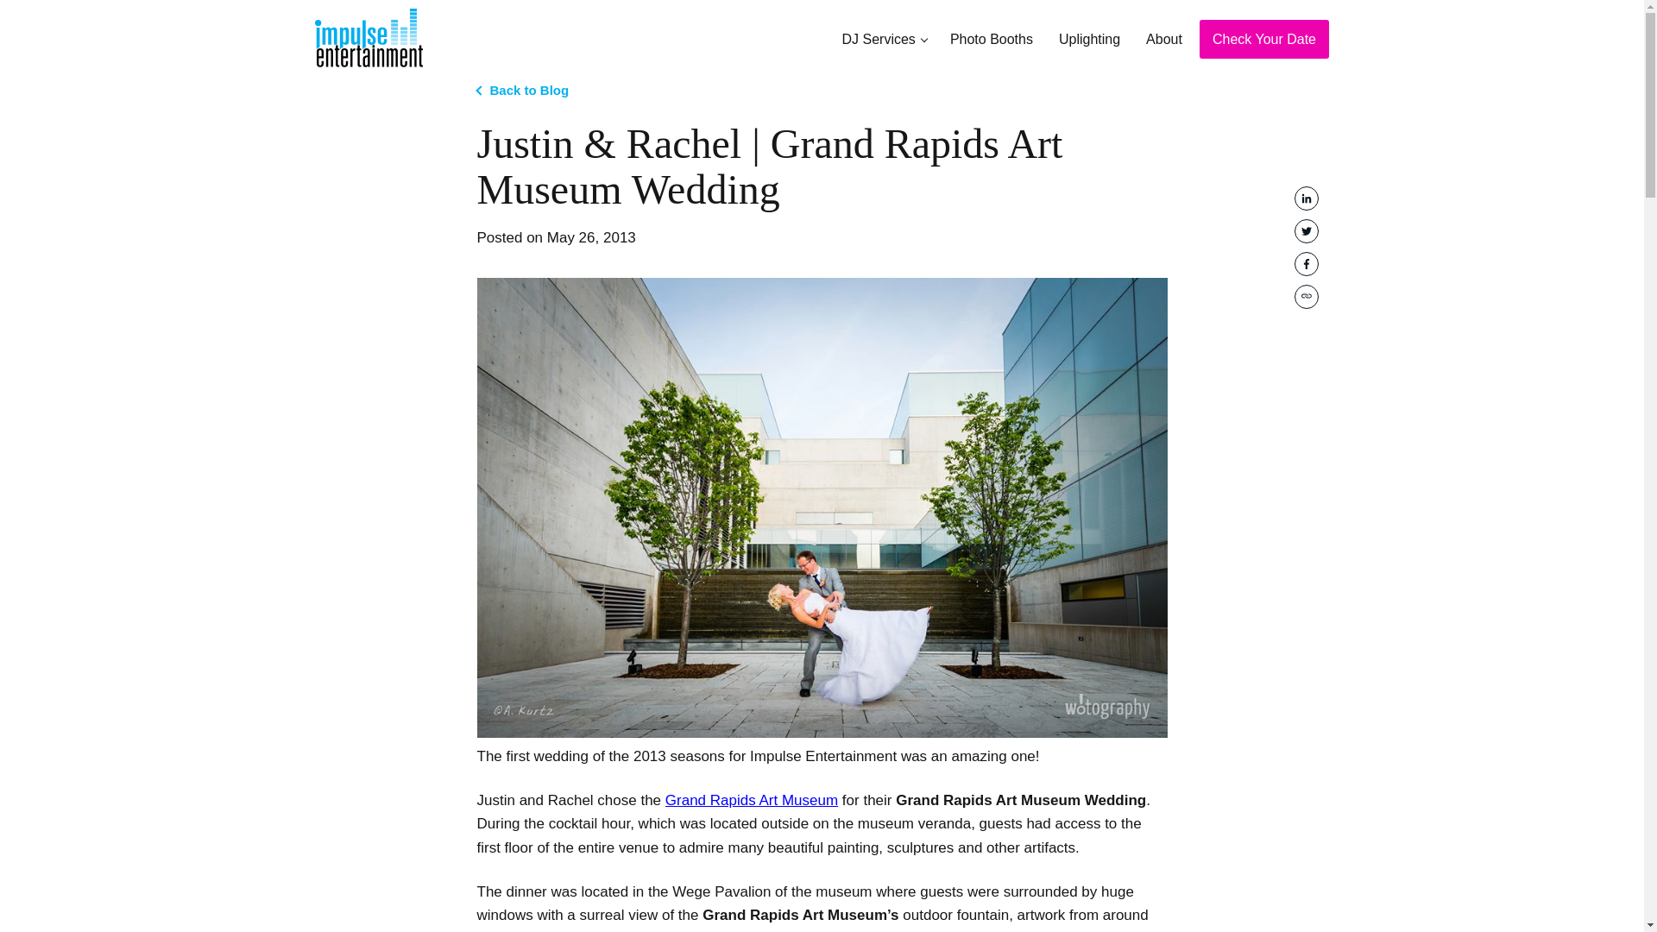 The image size is (1657, 932). What do you see at coordinates (991, 40) in the screenshot?
I see `Photo Booths` at bounding box center [991, 40].